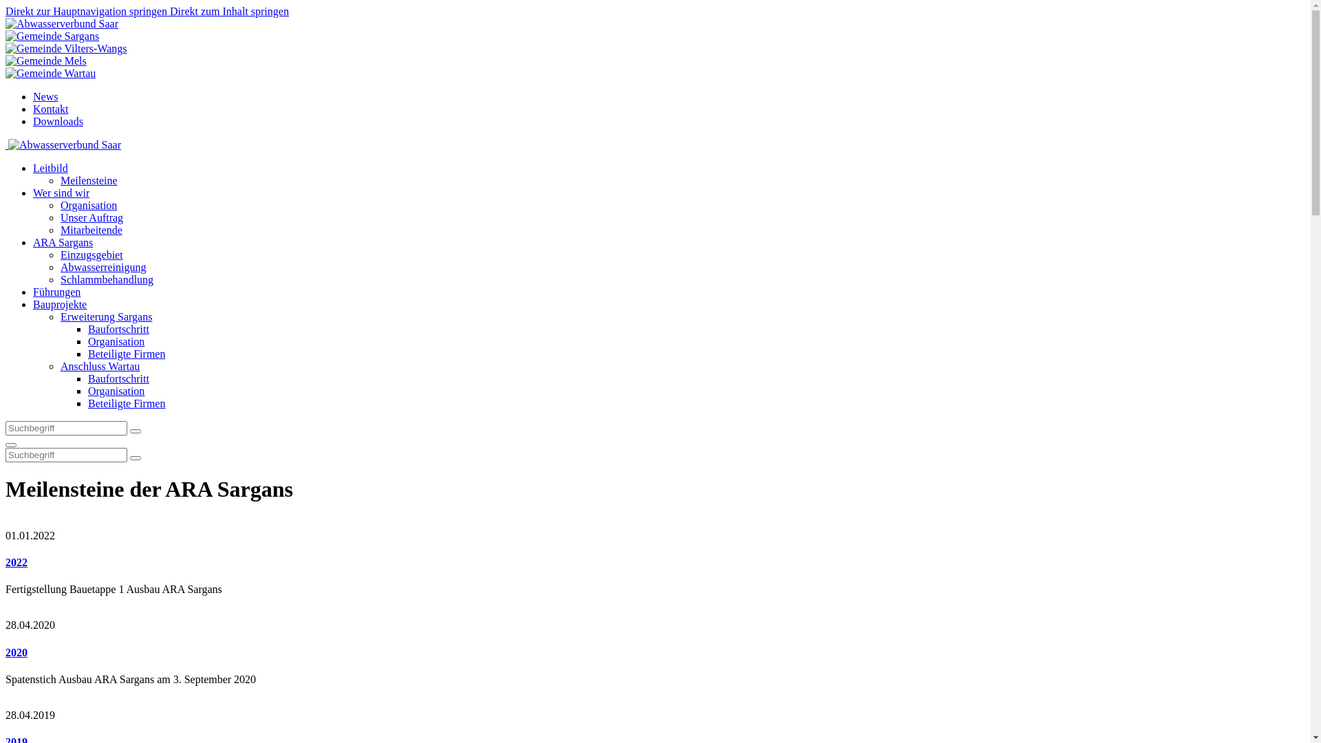 Image resolution: width=1321 pixels, height=743 pixels. Describe the element at coordinates (45, 96) in the screenshot. I see `News` at that location.